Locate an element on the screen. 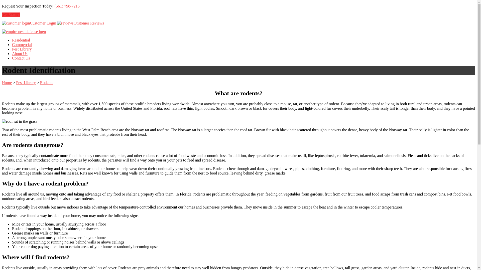 The image size is (481, 270). Pest Library is located at coordinates (22, 49).